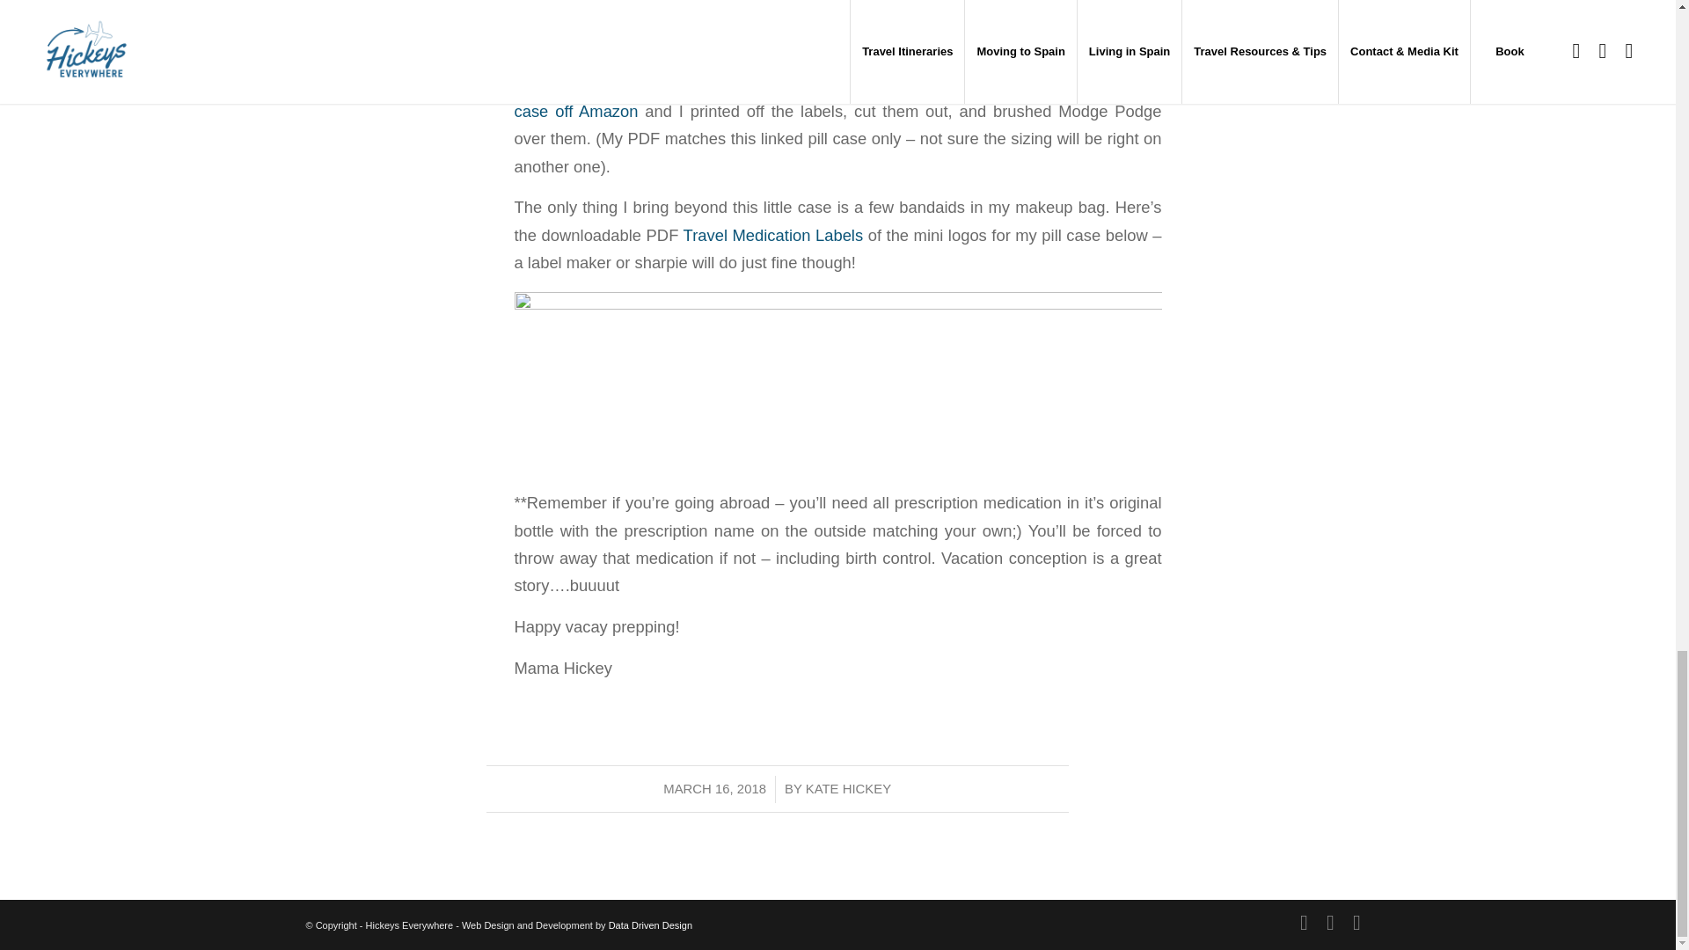  I want to click on little case off Amazon, so click(837, 98).